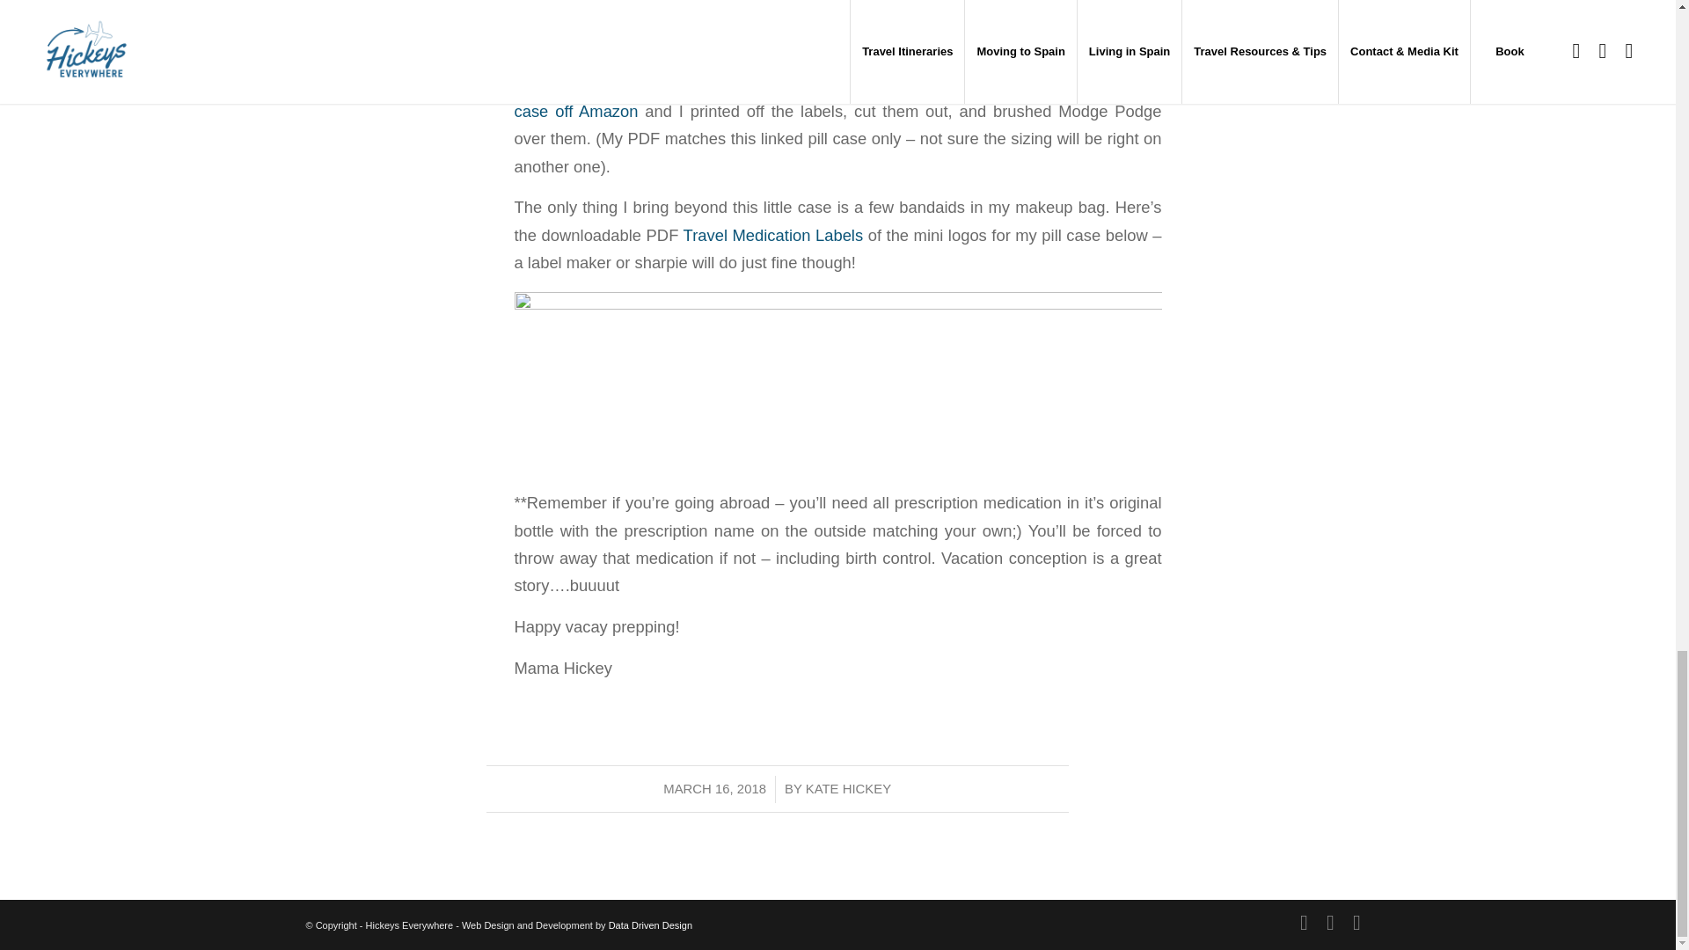  I want to click on little case off Amazon, so click(837, 98).